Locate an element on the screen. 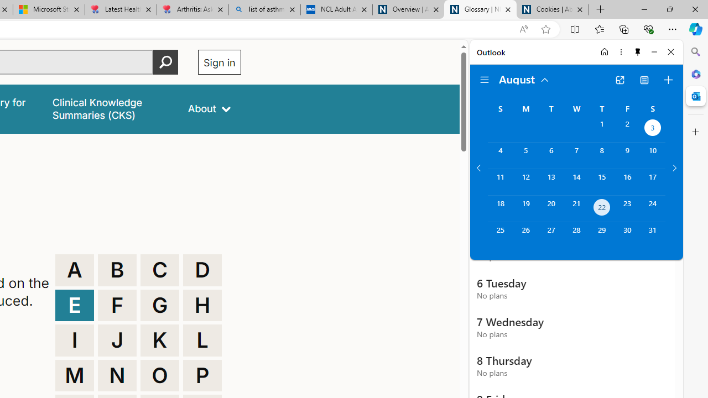 Image resolution: width=708 pixels, height=398 pixels. Wednesday, August 21, 2024.  is located at coordinates (576, 209).